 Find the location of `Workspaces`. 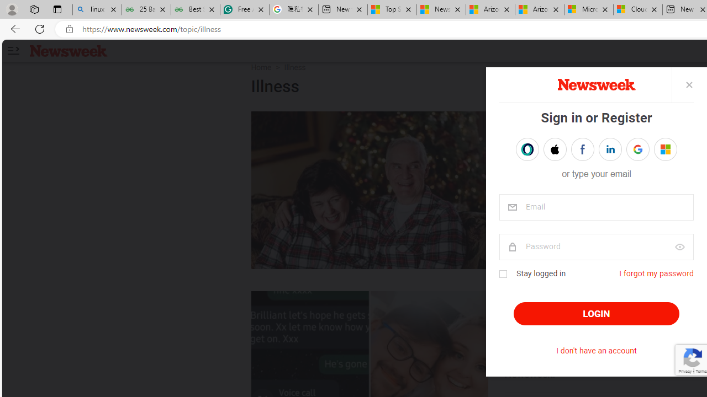

Workspaces is located at coordinates (34, 9).